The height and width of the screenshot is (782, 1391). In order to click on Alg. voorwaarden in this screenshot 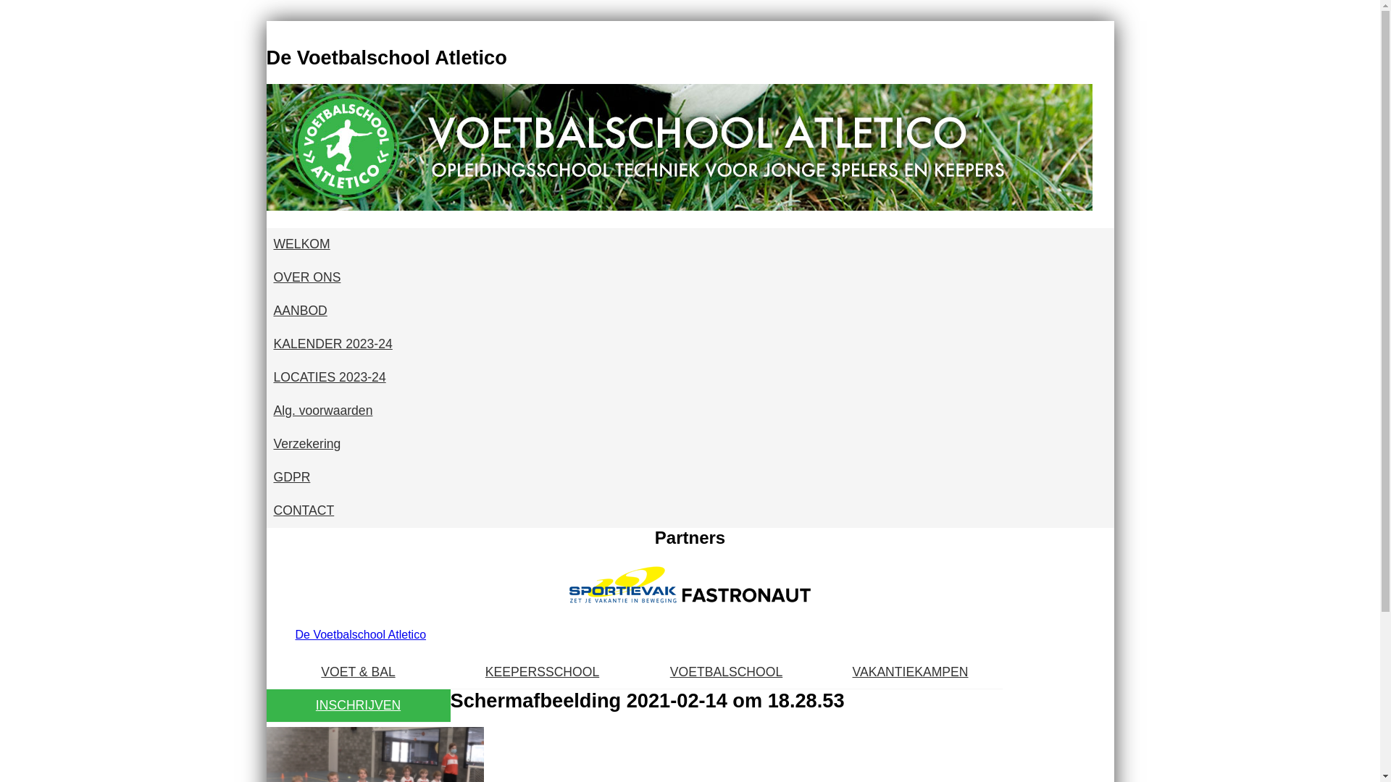, I will do `click(690, 411)`.